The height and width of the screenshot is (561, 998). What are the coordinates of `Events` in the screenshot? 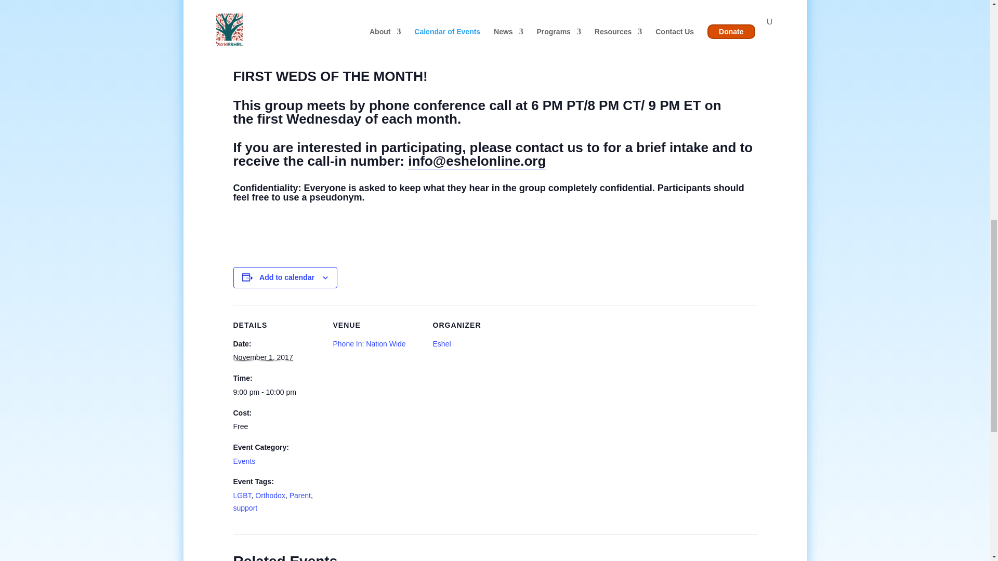 It's located at (244, 461).